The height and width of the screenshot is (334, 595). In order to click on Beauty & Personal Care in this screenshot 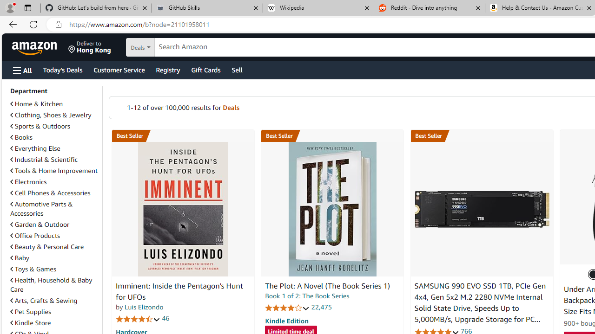, I will do `click(54, 247)`.